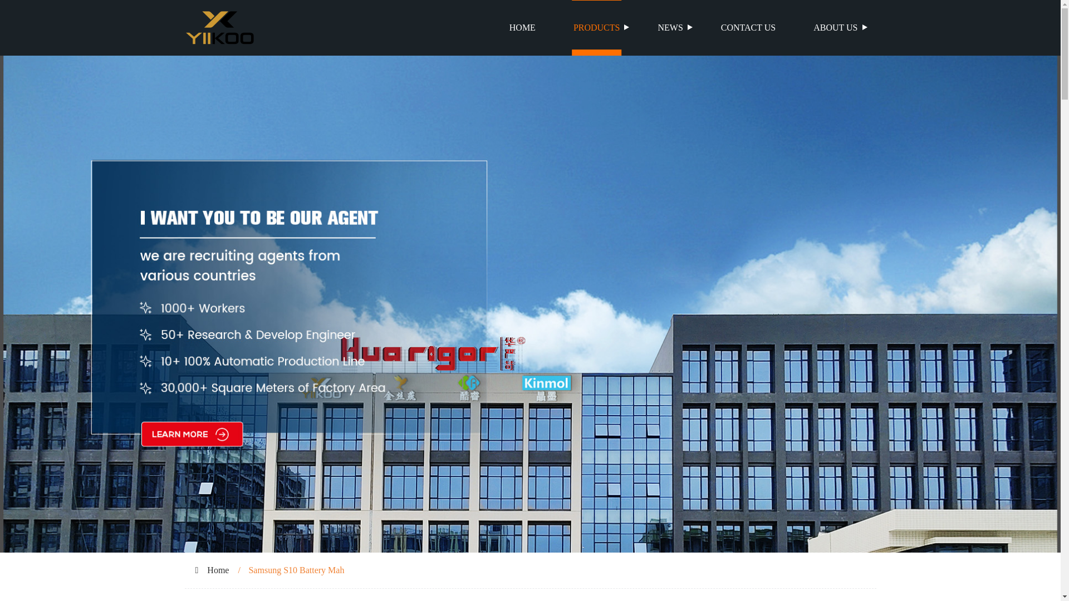  I want to click on PRODUCTS, so click(597, 28).